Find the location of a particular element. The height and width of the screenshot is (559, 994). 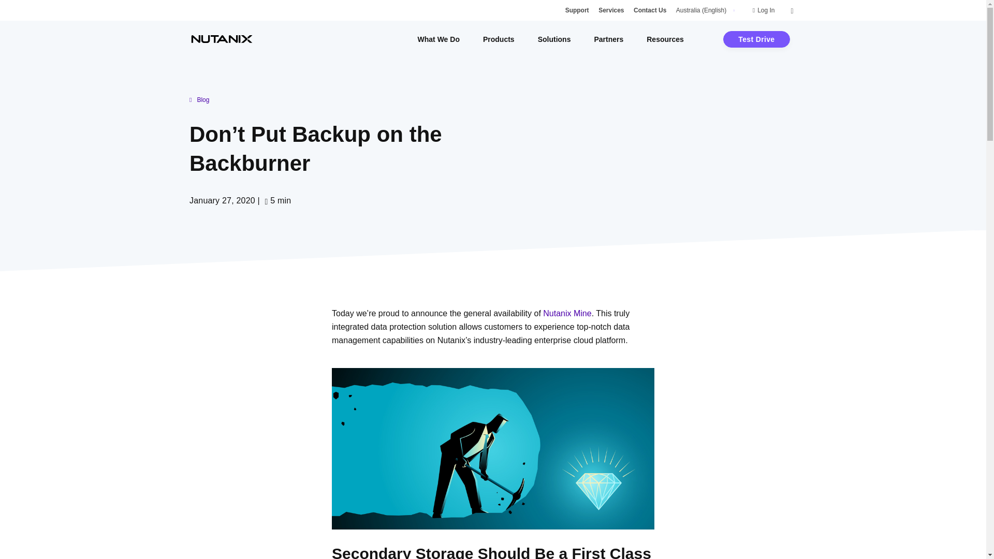

Products is located at coordinates (499, 39).